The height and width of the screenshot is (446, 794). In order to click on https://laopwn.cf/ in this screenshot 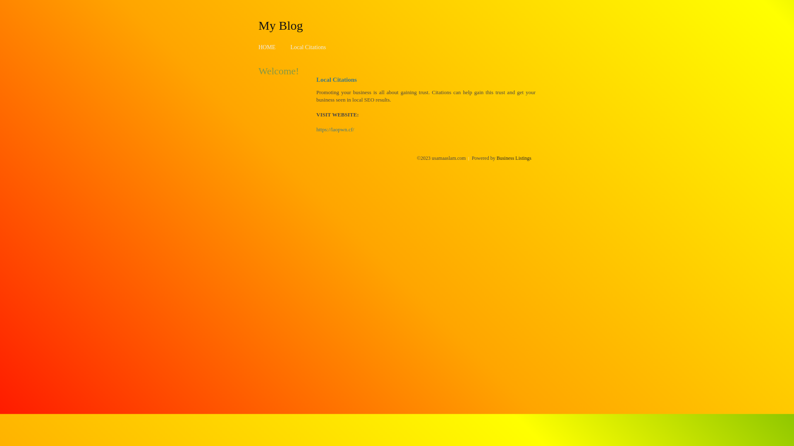, I will do `click(335, 130)`.